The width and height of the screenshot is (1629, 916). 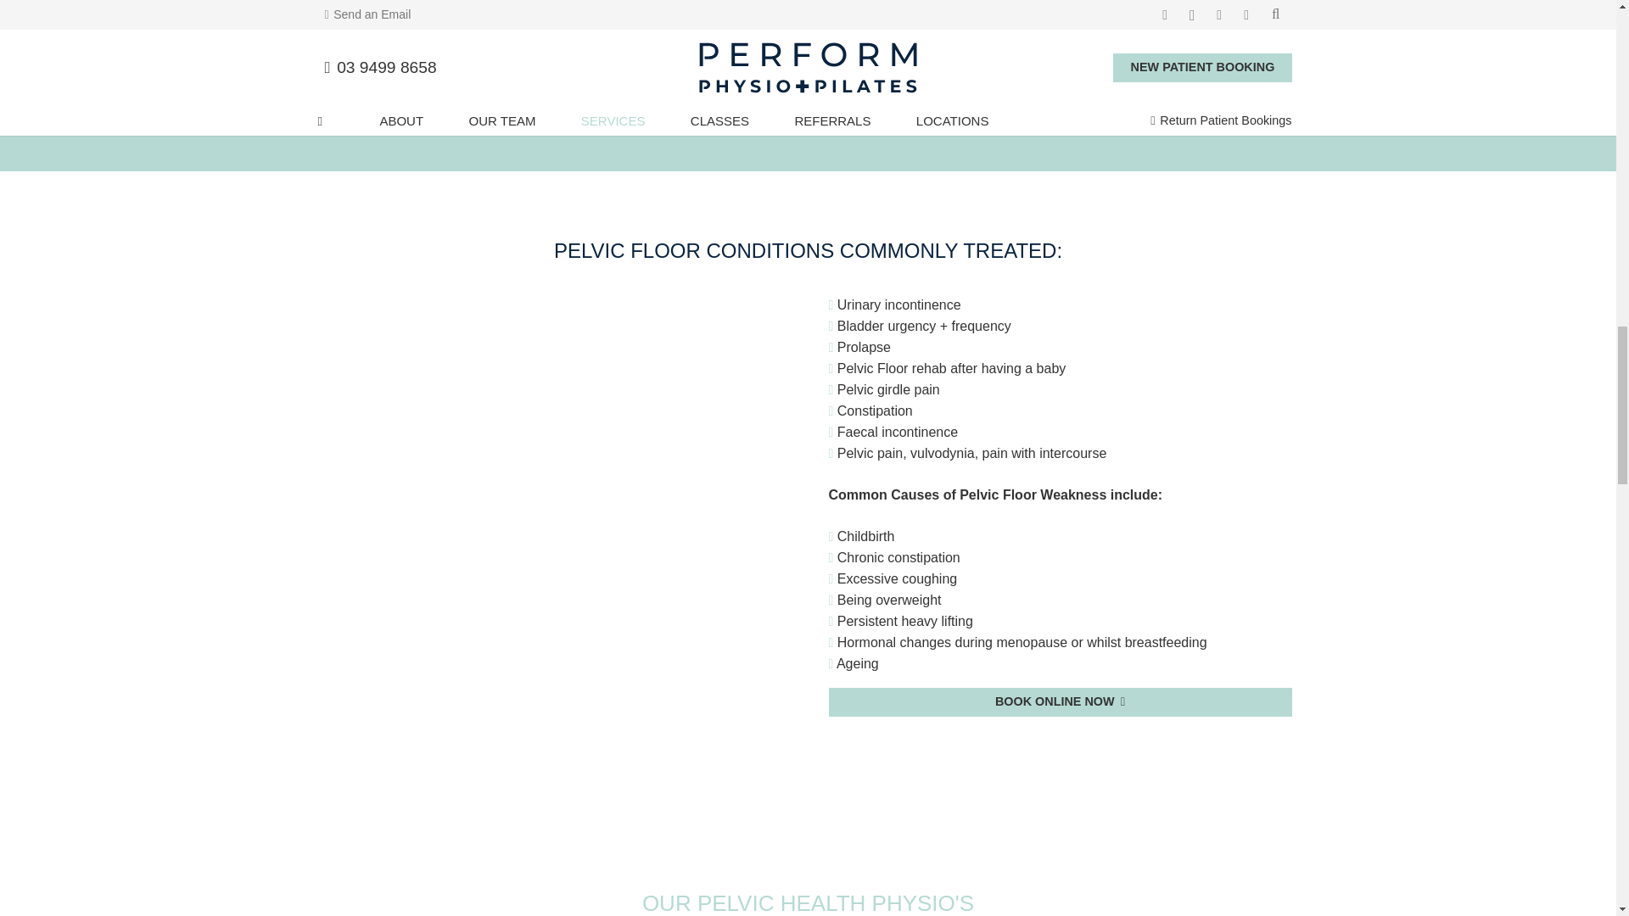 I want to click on Book Online, so click(x=1059, y=702).